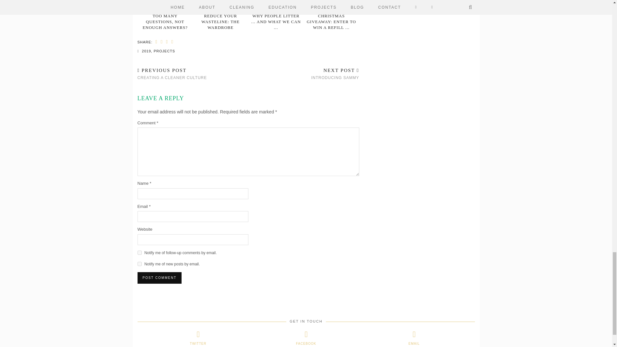 This screenshot has height=347, width=617. Describe the element at coordinates (220, 20) in the screenshot. I see `Reduce Your Wasteline: The Wardrobe` at that location.